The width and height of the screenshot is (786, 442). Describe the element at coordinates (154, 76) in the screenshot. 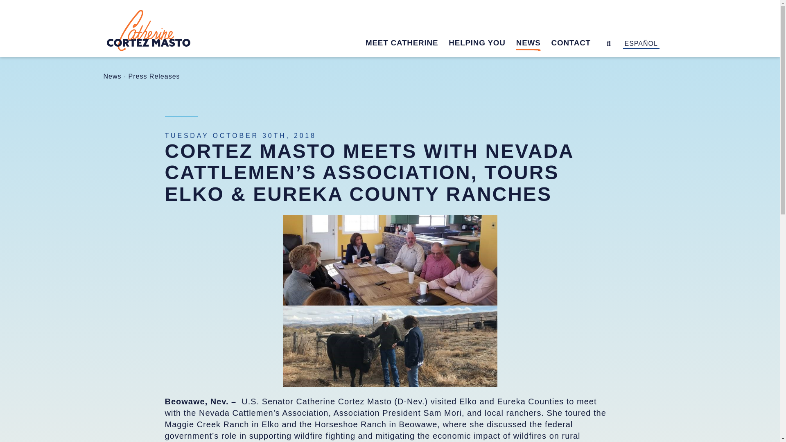

I see `Press Releases` at that location.